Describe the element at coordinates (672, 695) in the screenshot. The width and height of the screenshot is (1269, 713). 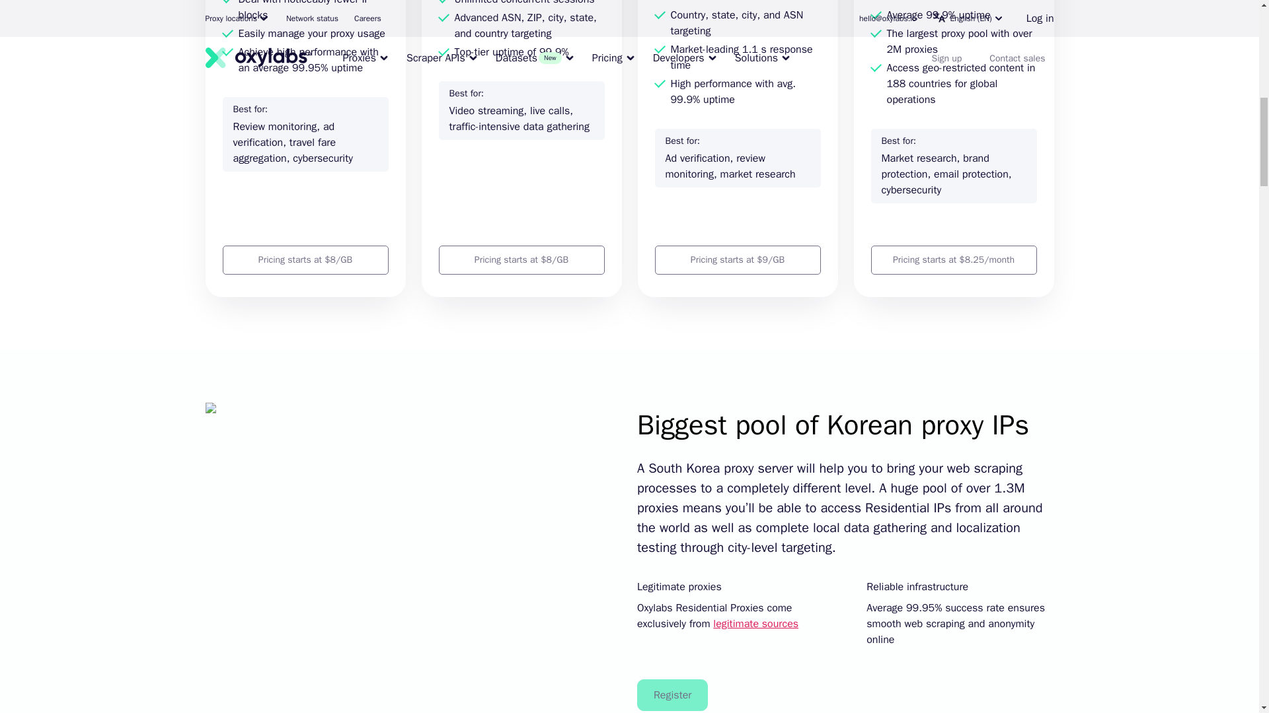
I see `Register` at that location.